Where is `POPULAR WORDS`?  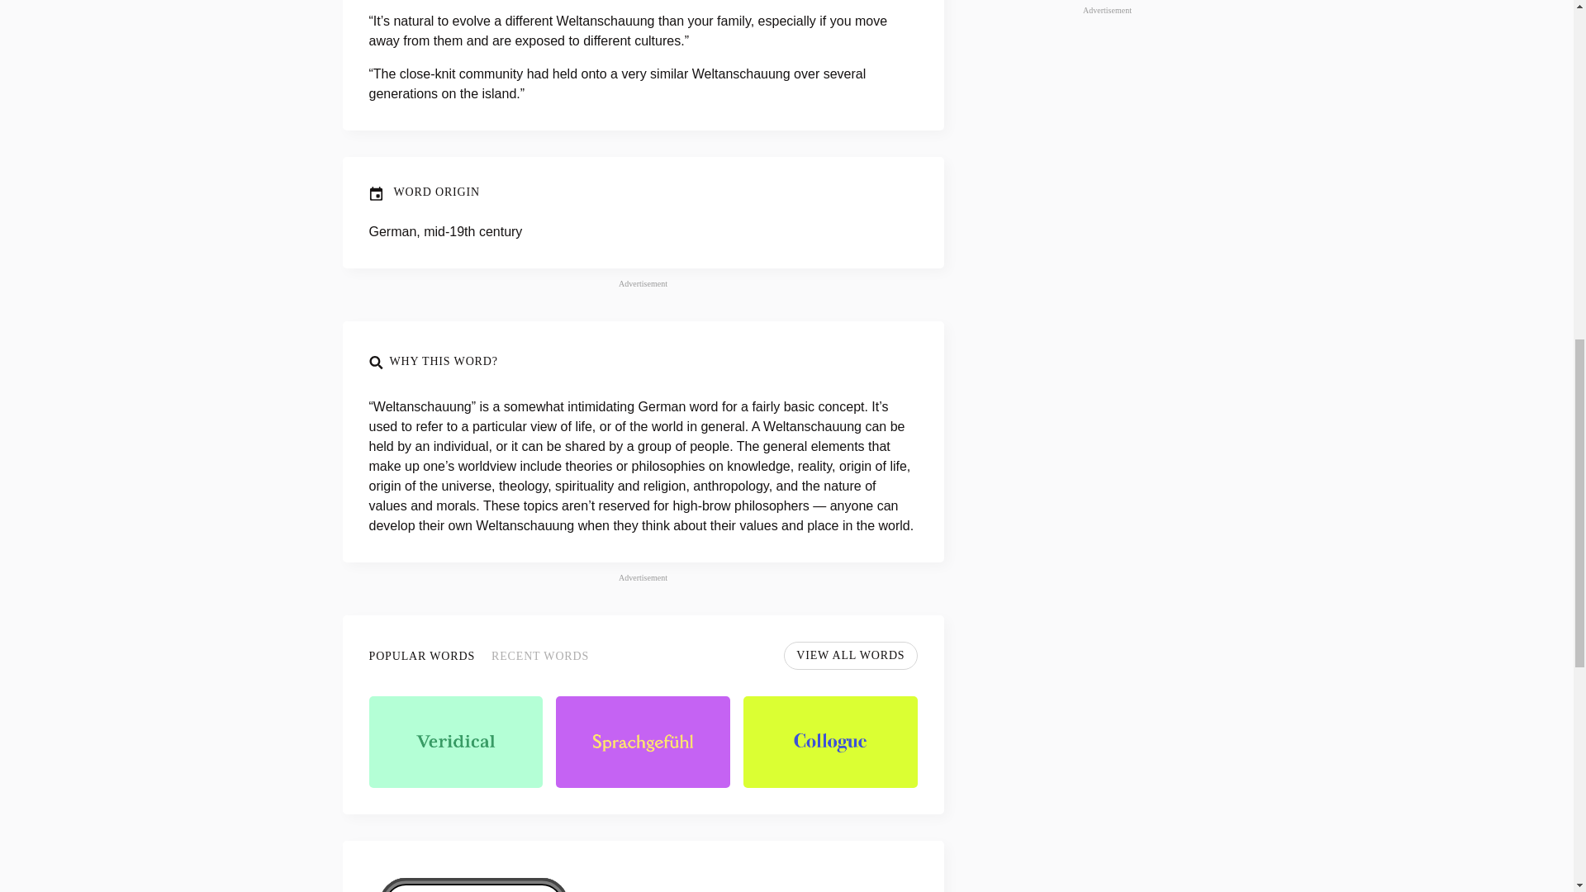 POPULAR WORDS is located at coordinates (421, 656).